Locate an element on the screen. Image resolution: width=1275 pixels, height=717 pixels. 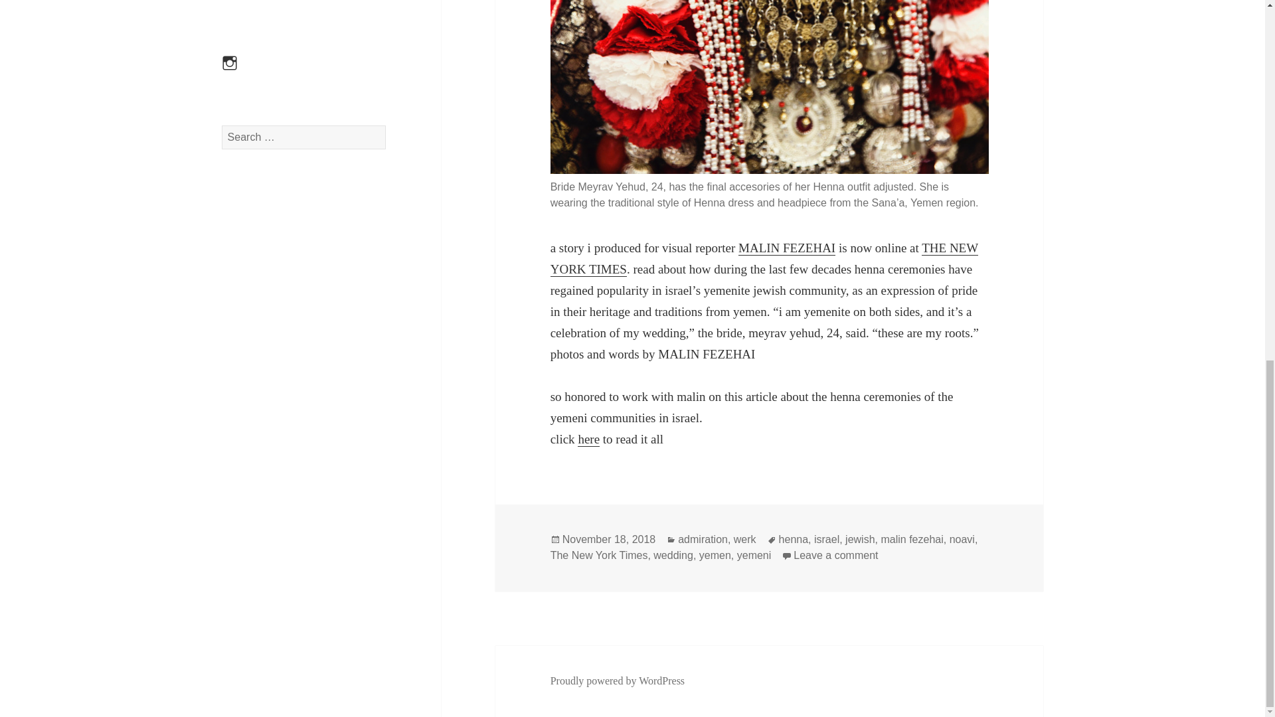
THE NEW YORK TIMES is located at coordinates (618, 681).